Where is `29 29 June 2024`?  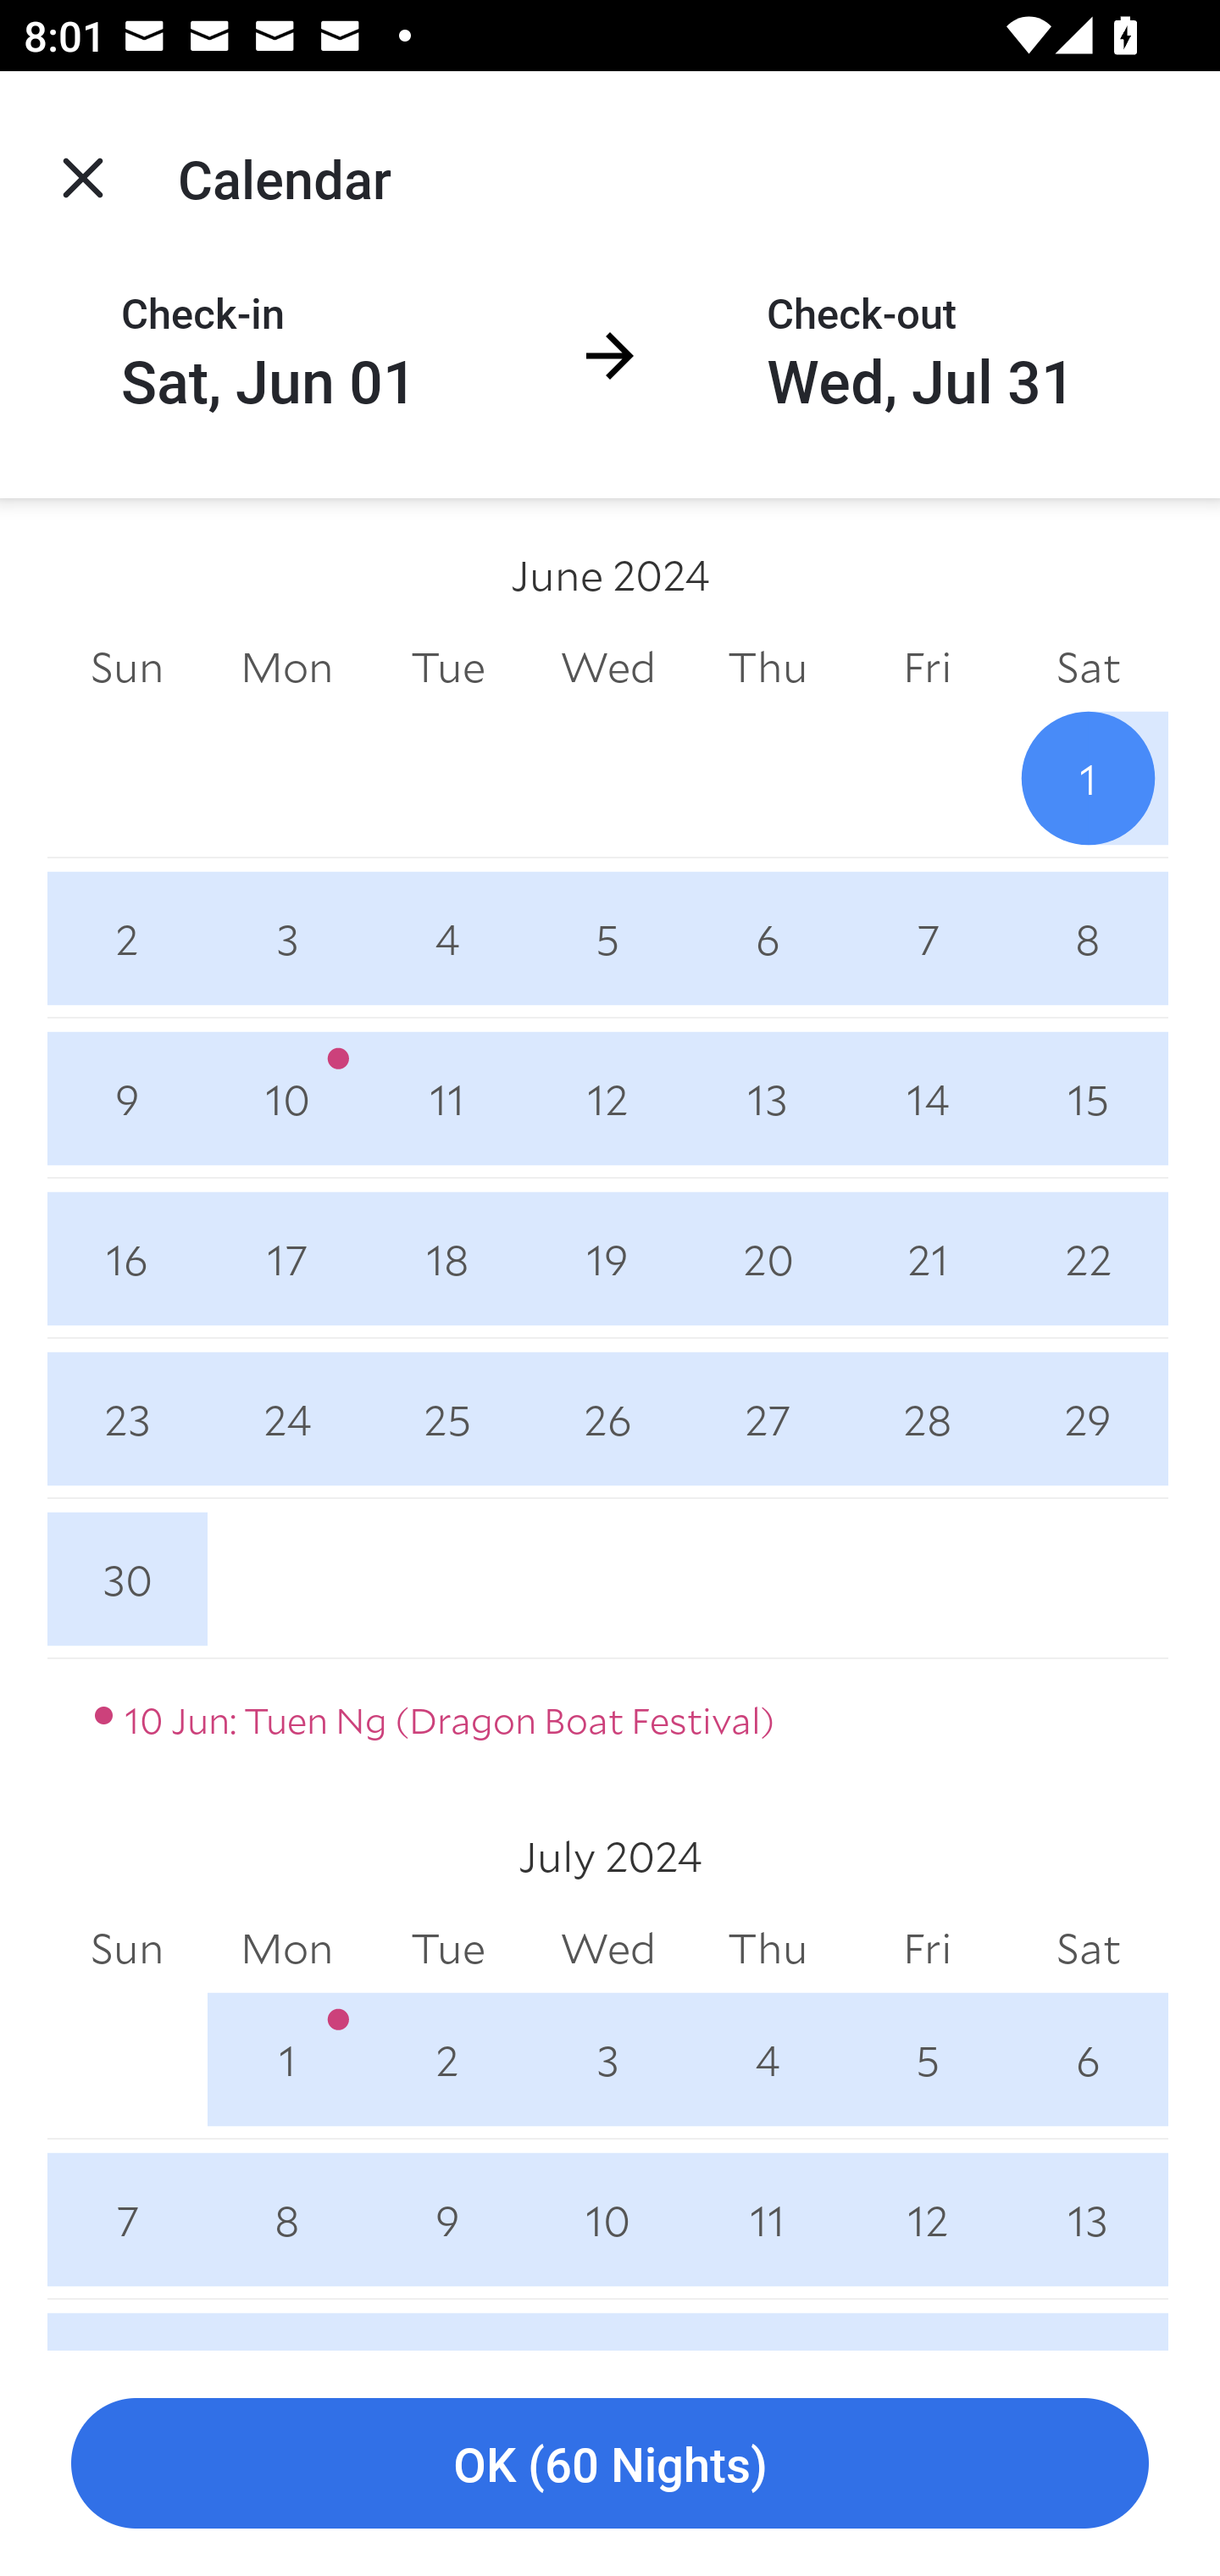
29 29 June 2024 is located at coordinates (1088, 1418).